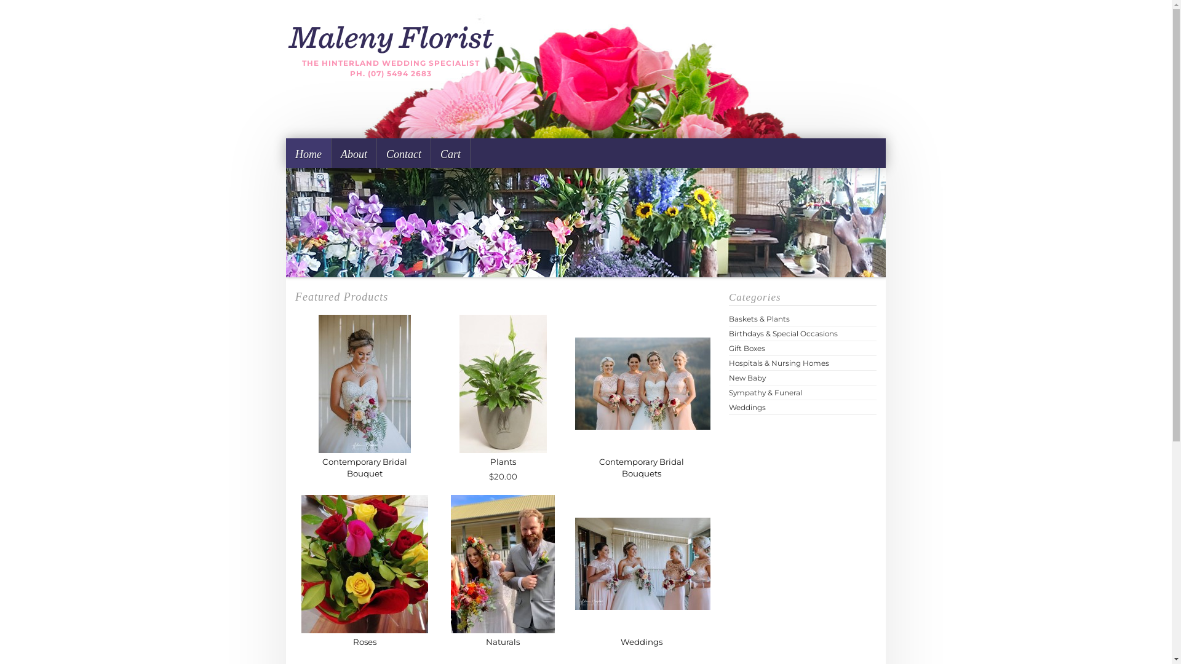  What do you see at coordinates (641, 642) in the screenshot?
I see `Weddings` at bounding box center [641, 642].